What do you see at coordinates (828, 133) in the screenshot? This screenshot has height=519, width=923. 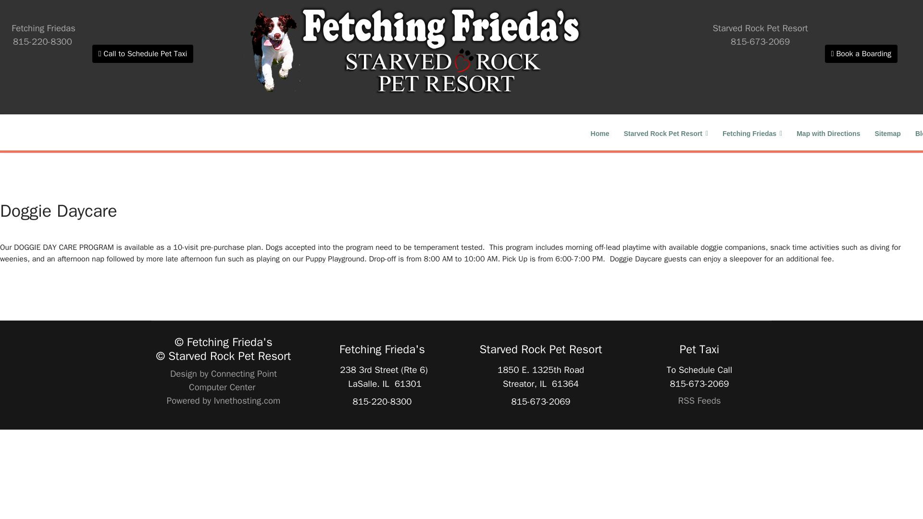 I see `Map with Directions` at bounding box center [828, 133].